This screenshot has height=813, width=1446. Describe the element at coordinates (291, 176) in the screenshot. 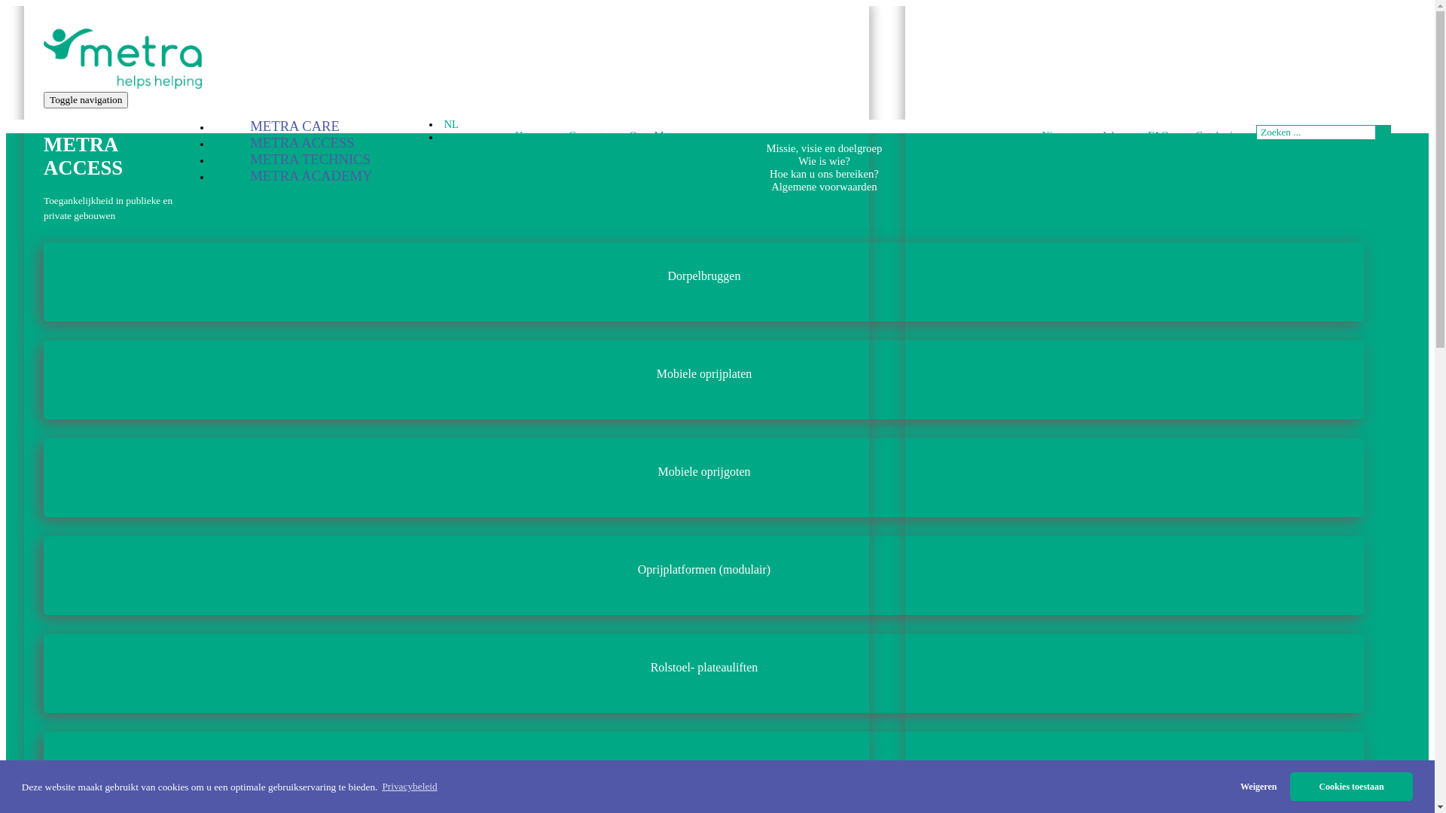

I see `METRA ACADEMY` at that location.